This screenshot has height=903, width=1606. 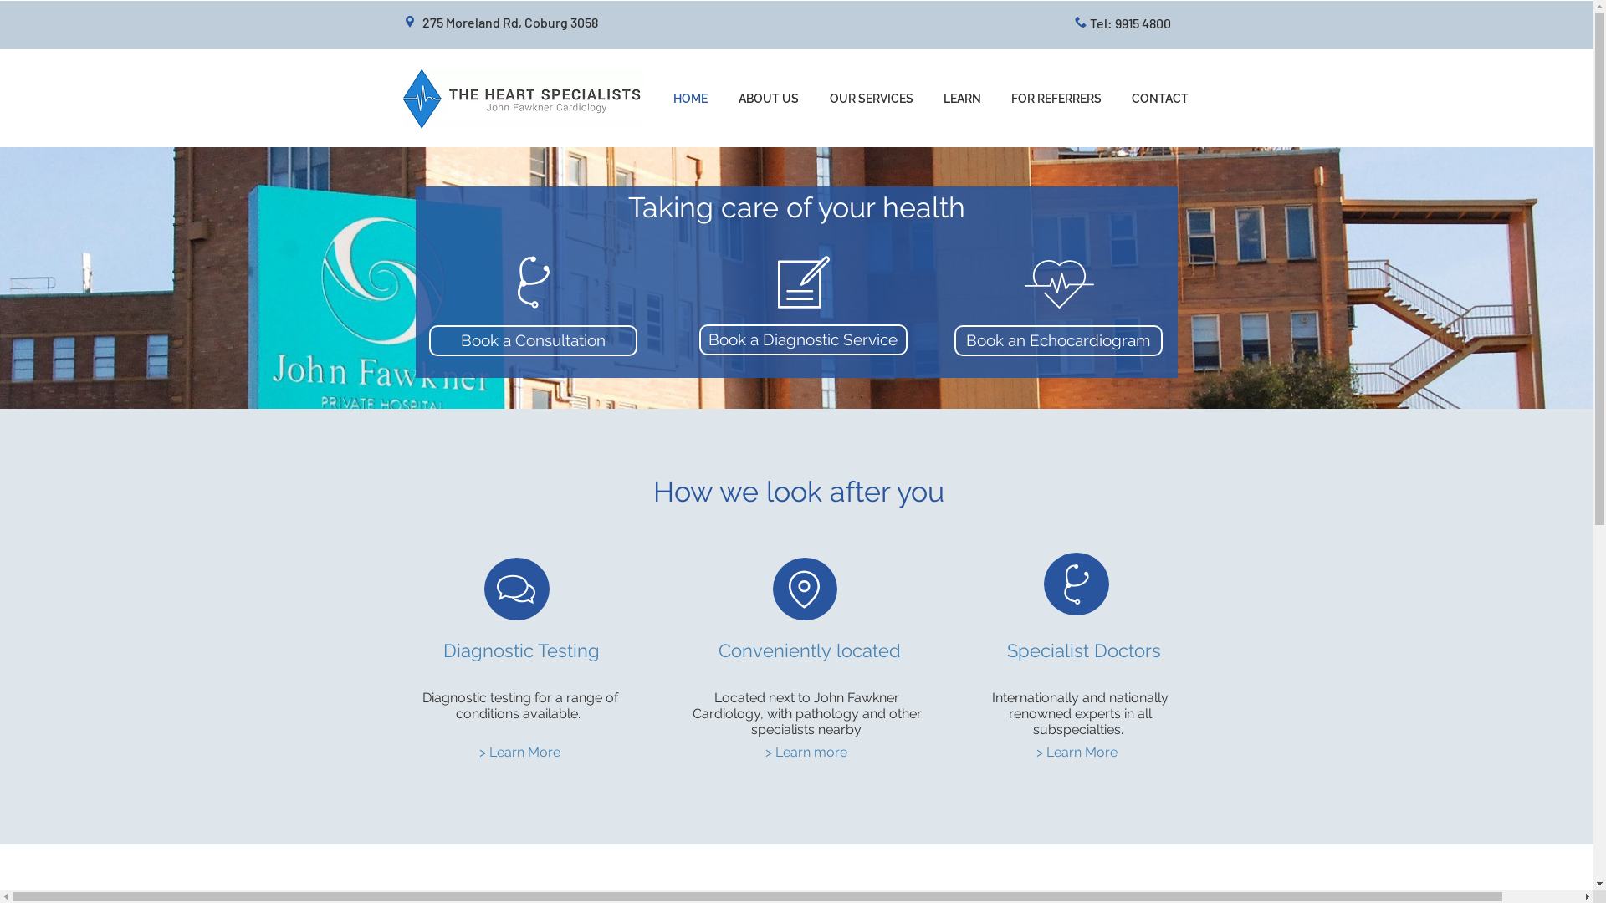 What do you see at coordinates (1057, 341) in the screenshot?
I see `Book an Echocardiogram` at bounding box center [1057, 341].